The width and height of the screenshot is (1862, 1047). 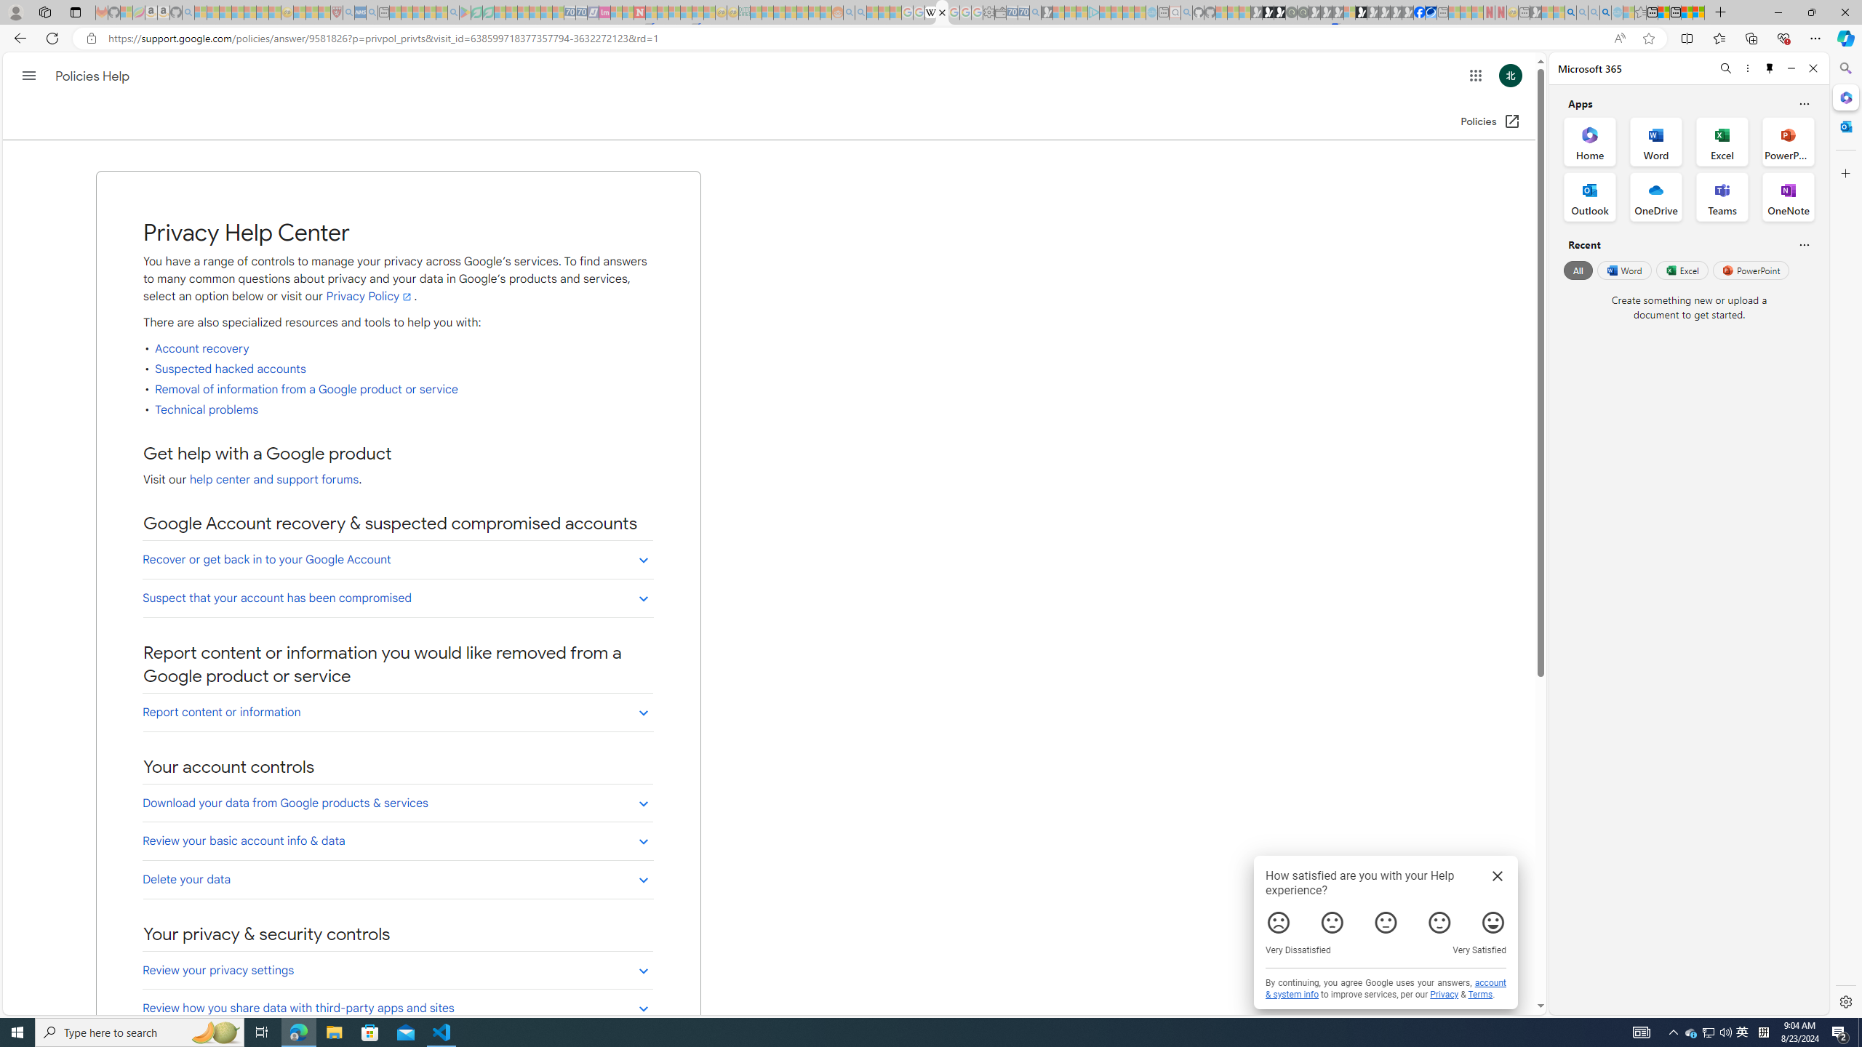 I want to click on Smiley 3 of 5. Neither satisfied nor dissatisfied, so click(x=1386, y=923).